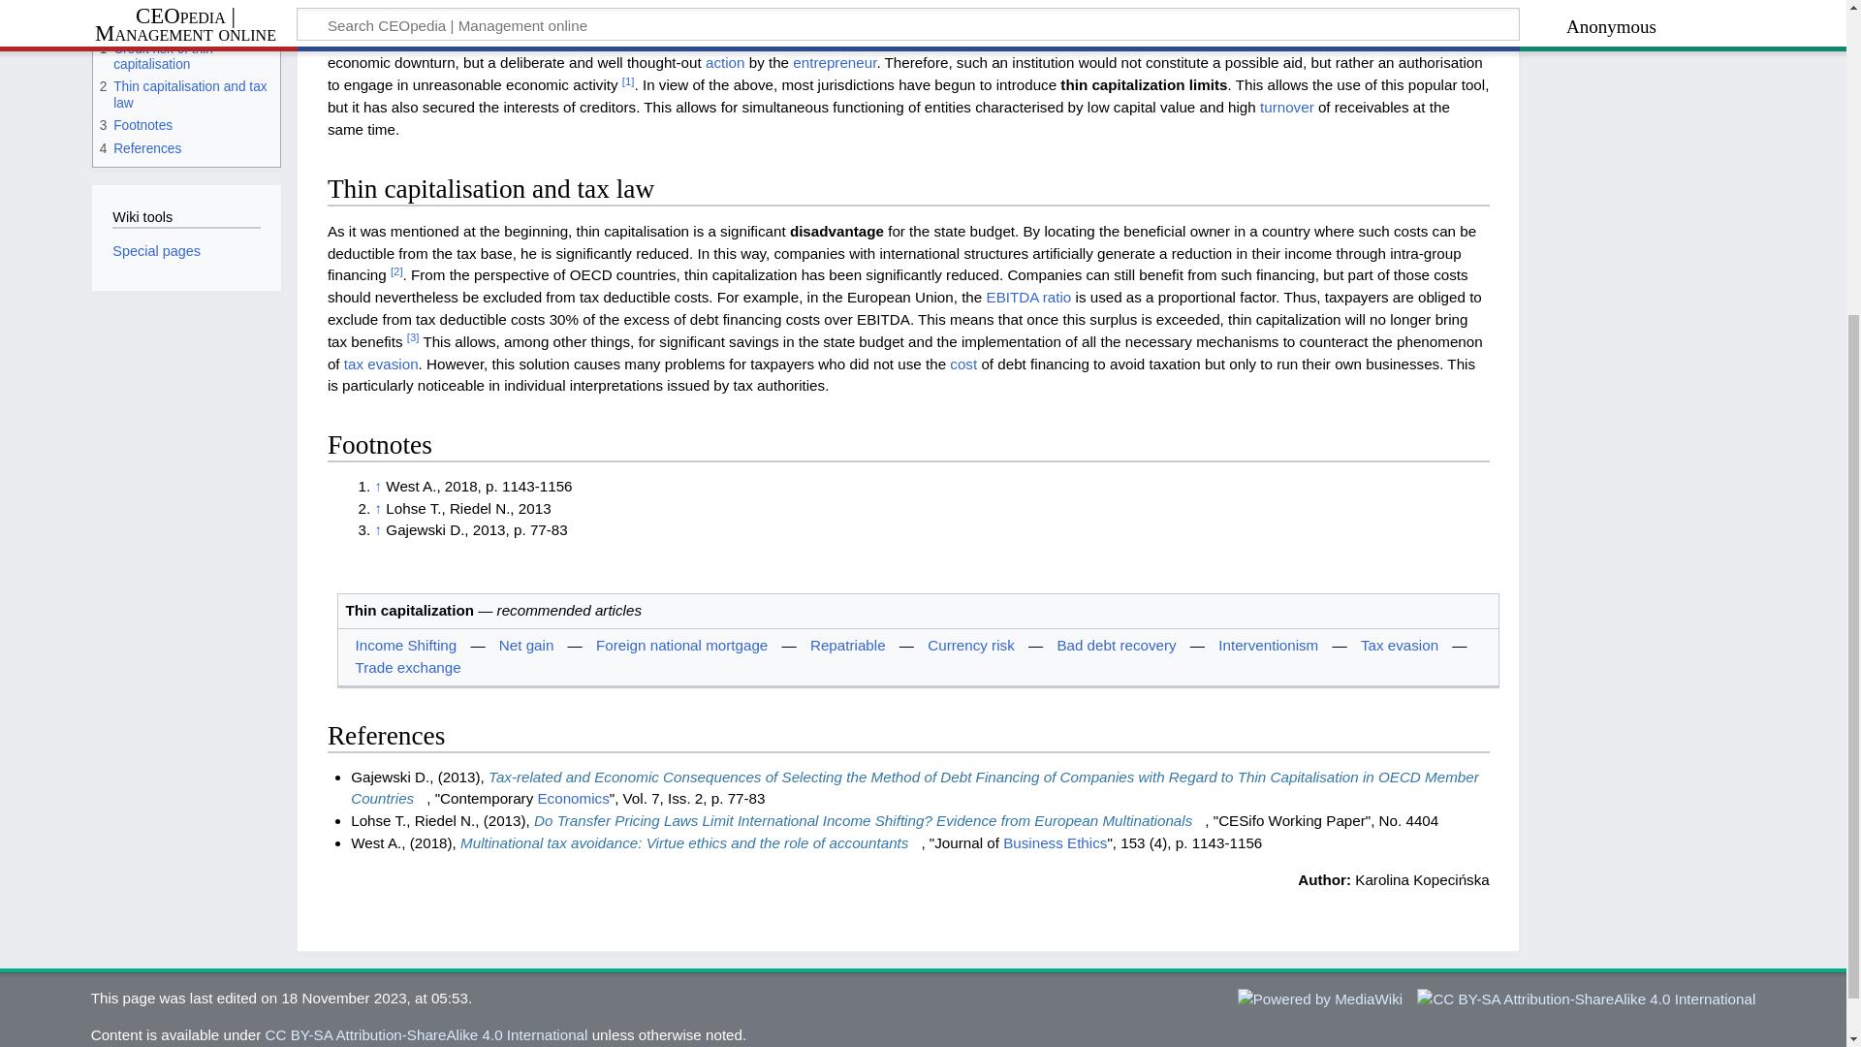 Image resolution: width=1861 pixels, height=1047 pixels. Describe the element at coordinates (1400, 644) in the screenshot. I see `Tax evasion` at that location.